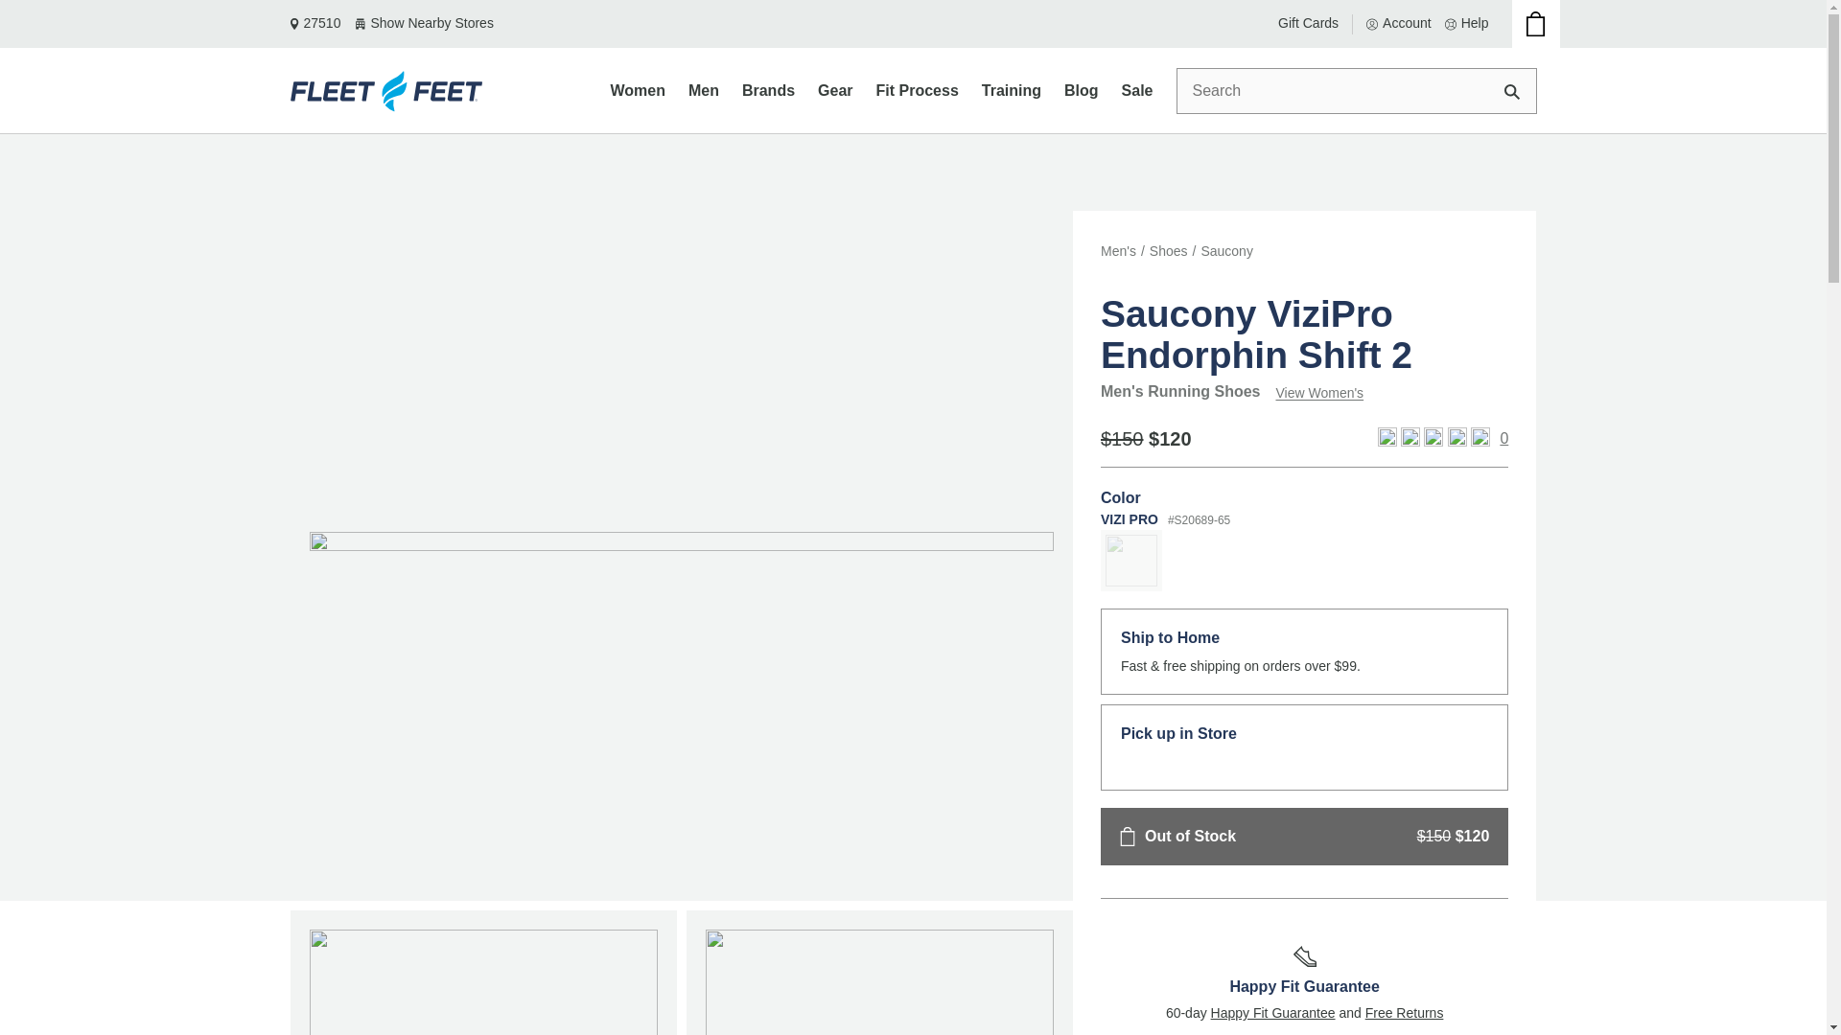  I want to click on Women, so click(637, 90).